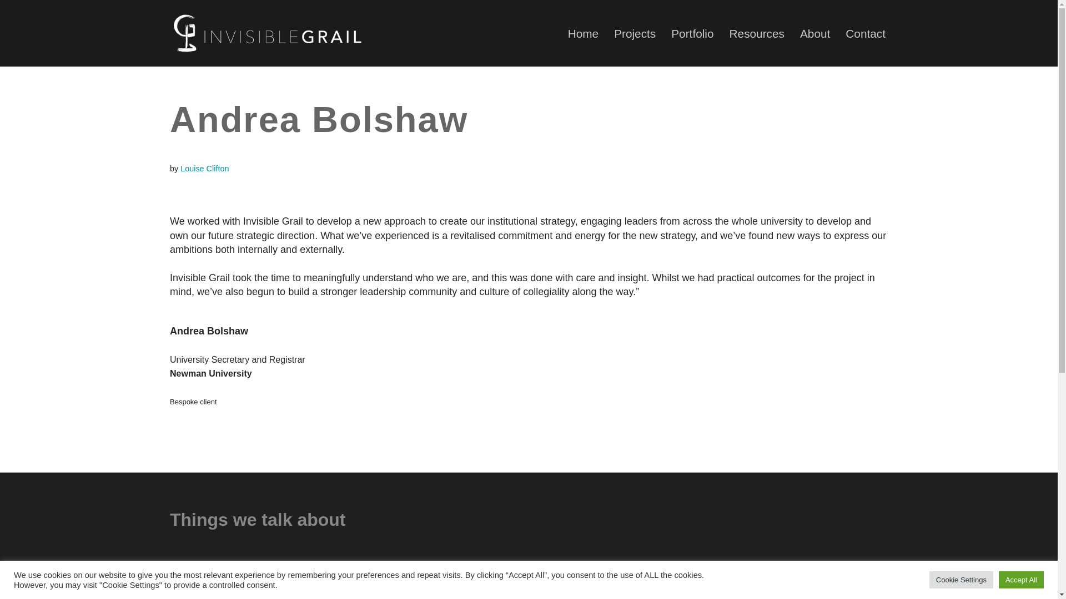 Image resolution: width=1066 pixels, height=599 pixels. What do you see at coordinates (865, 33) in the screenshot?
I see `Contact` at bounding box center [865, 33].